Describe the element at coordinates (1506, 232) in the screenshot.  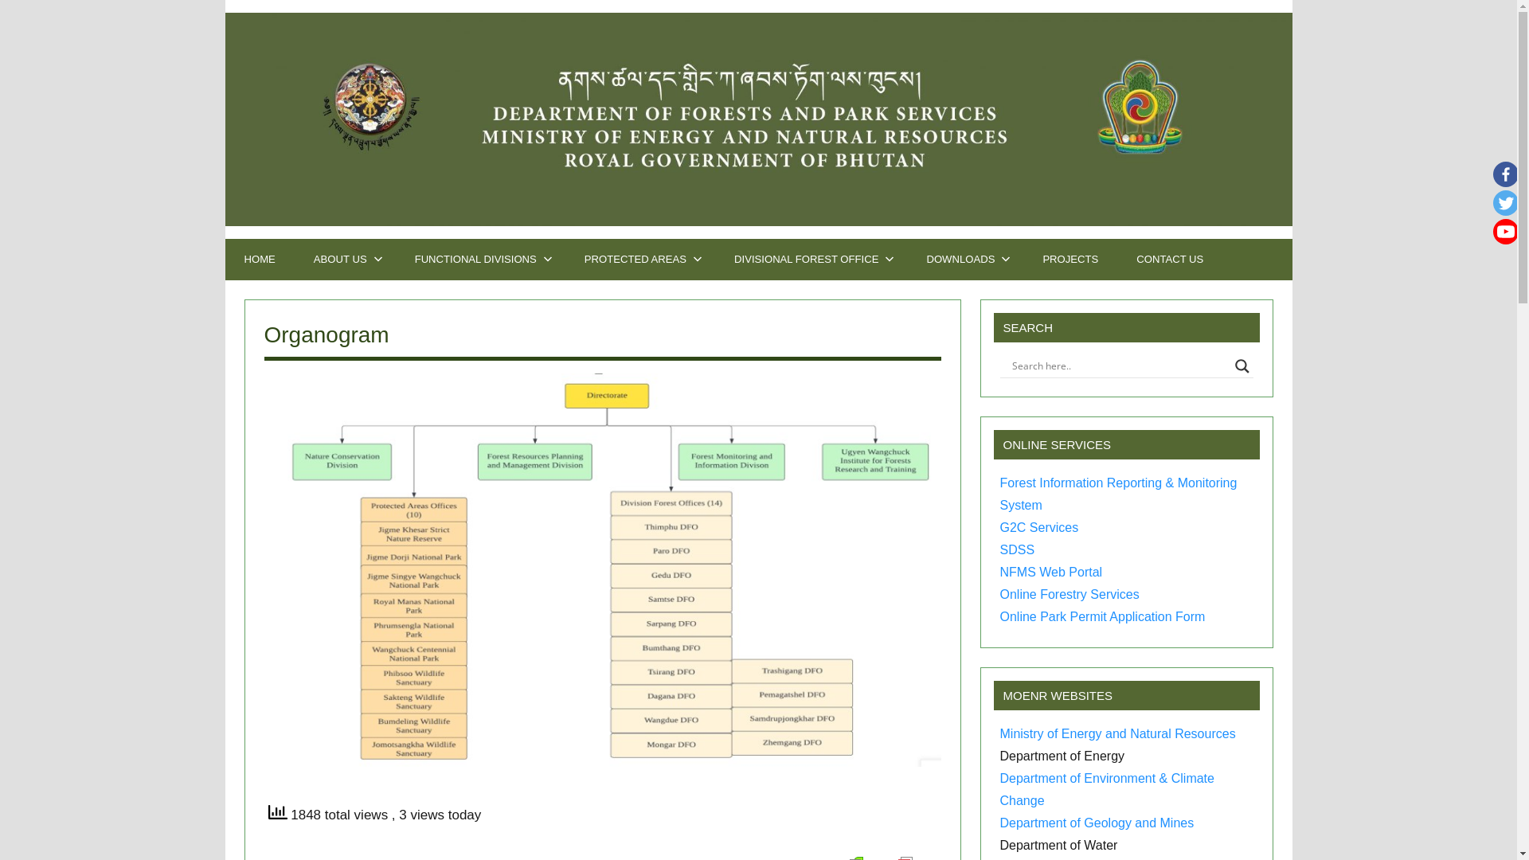
I see `Youtube` at that location.